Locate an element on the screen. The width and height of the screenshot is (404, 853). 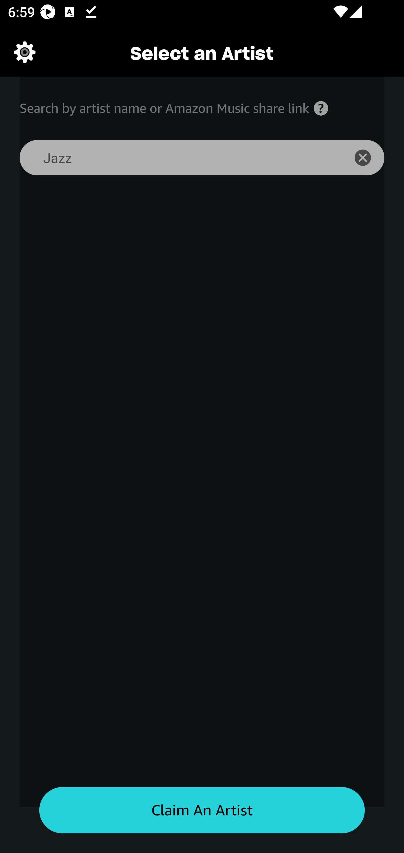
 icon is located at coordinates (369, 158).